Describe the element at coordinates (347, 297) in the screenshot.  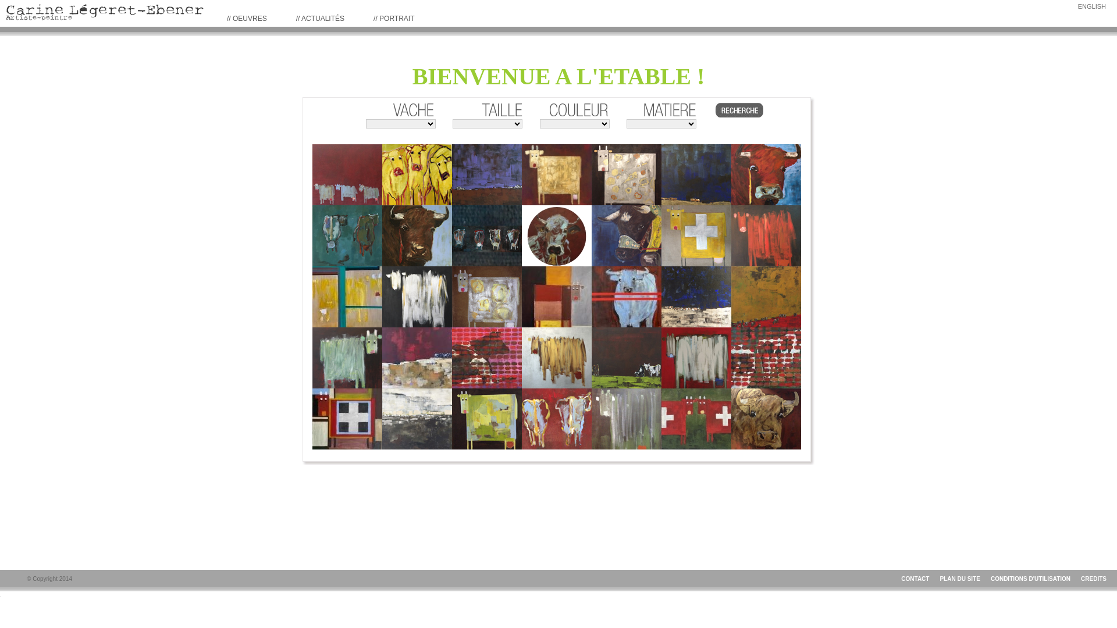
I see `Cognac` at that location.